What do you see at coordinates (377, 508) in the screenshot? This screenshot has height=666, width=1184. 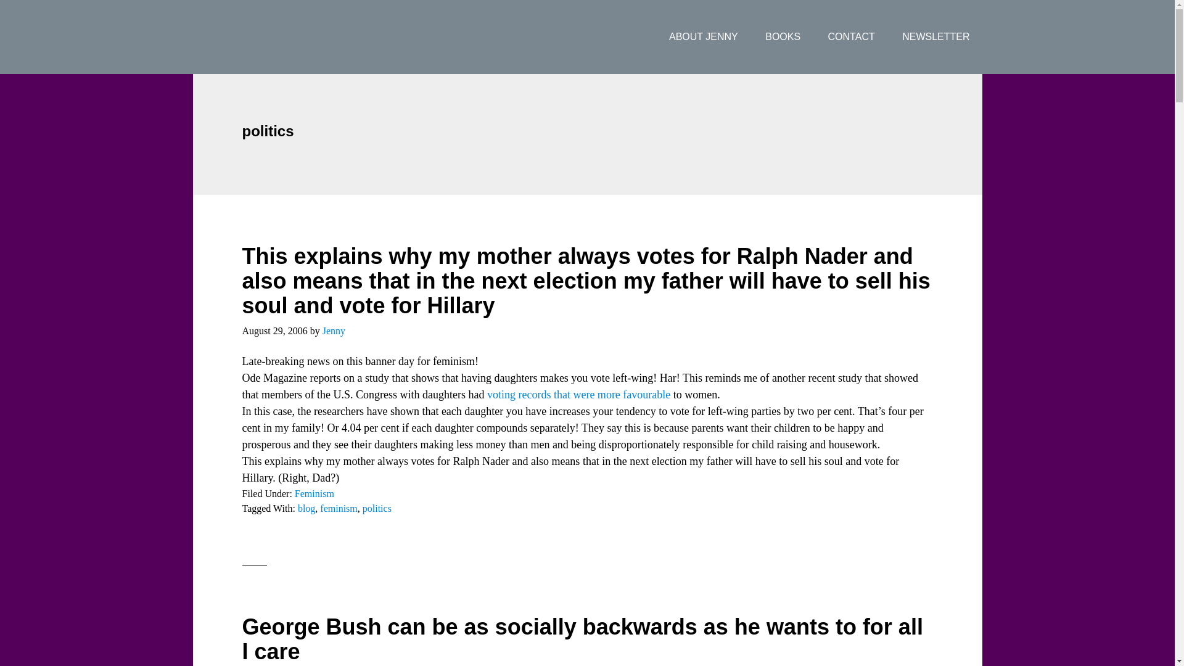 I see `politics` at bounding box center [377, 508].